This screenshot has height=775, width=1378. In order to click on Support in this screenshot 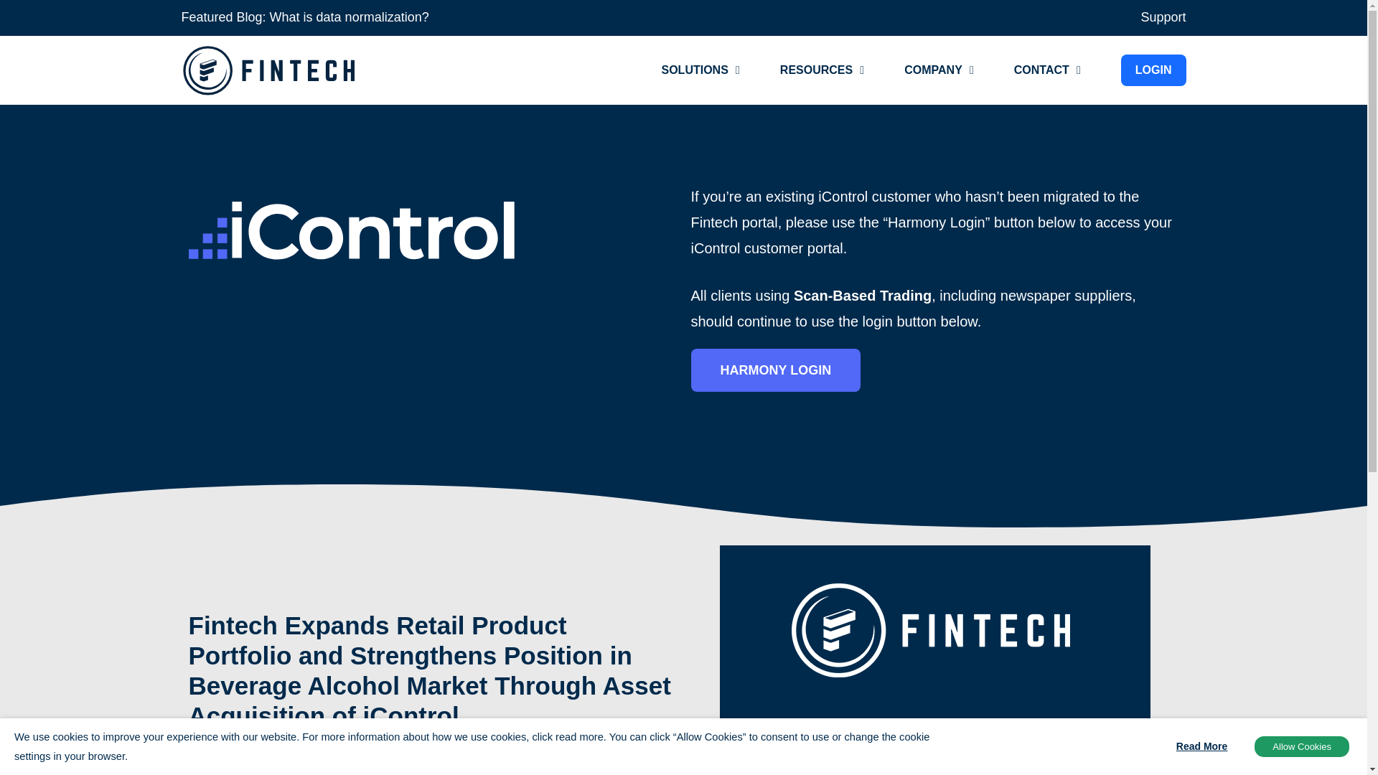, I will do `click(1163, 17)`.